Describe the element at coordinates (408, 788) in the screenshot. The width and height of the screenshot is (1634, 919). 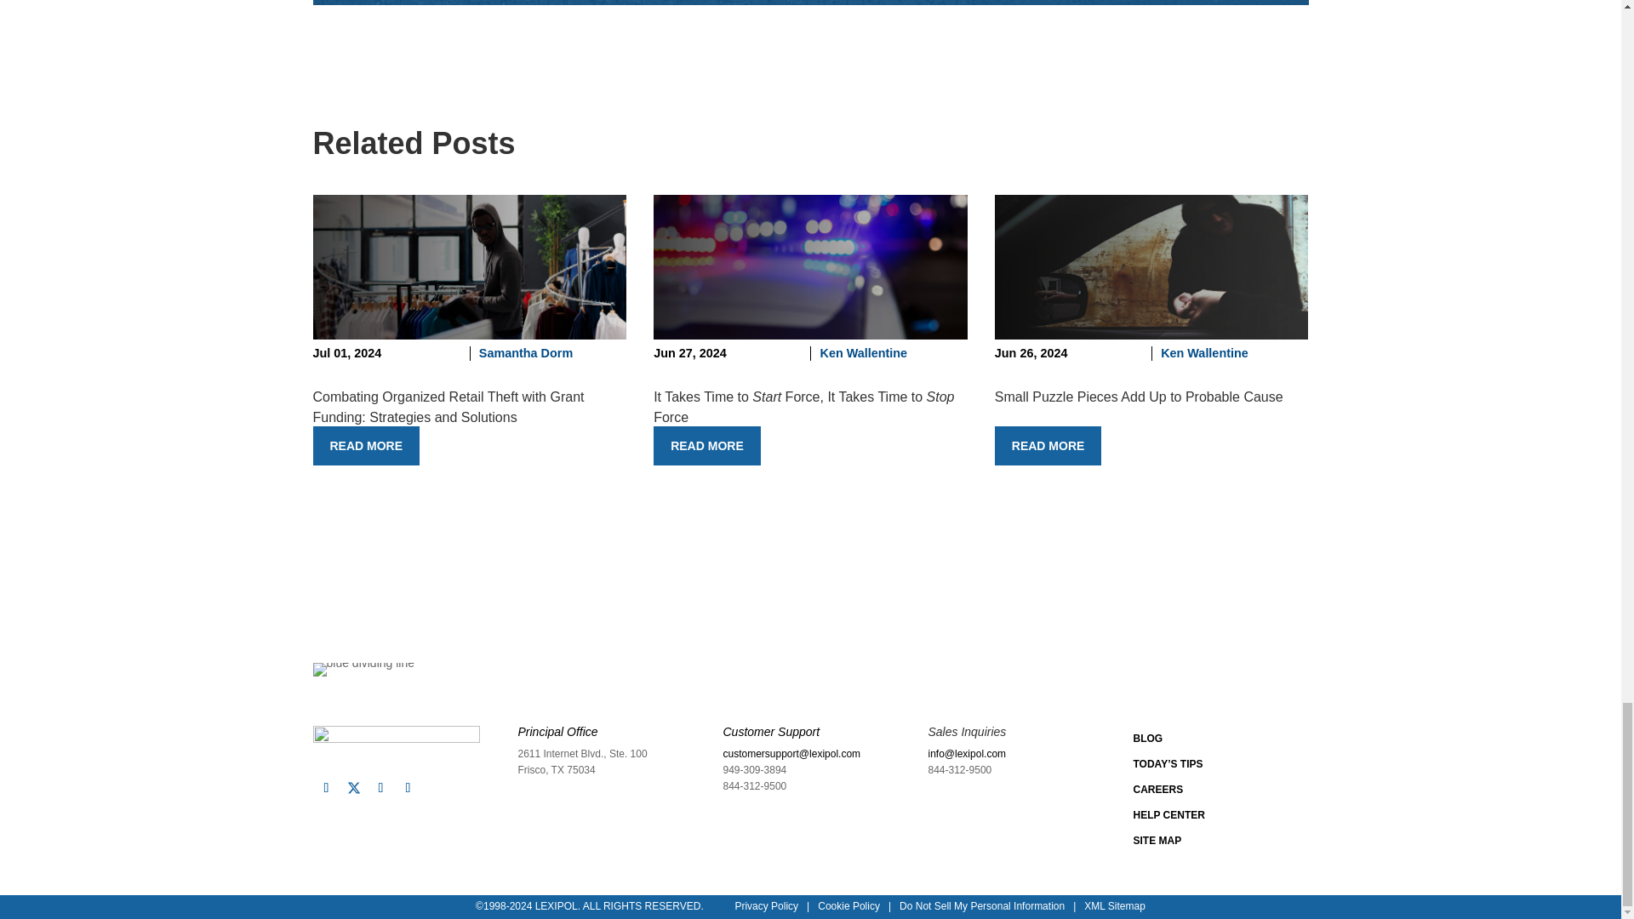
I see `Follow on Youtube` at that location.